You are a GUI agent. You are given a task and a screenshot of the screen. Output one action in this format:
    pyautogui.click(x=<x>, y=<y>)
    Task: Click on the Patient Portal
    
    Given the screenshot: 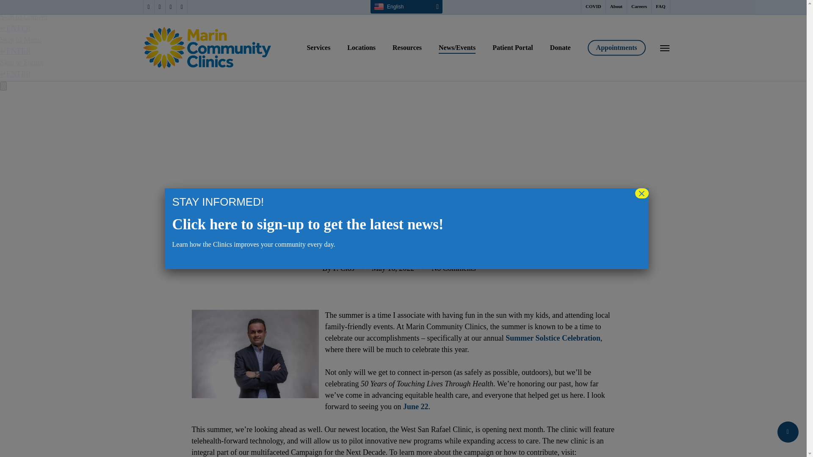 What is the action you would take?
    pyautogui.click(x=513, y=47)
    